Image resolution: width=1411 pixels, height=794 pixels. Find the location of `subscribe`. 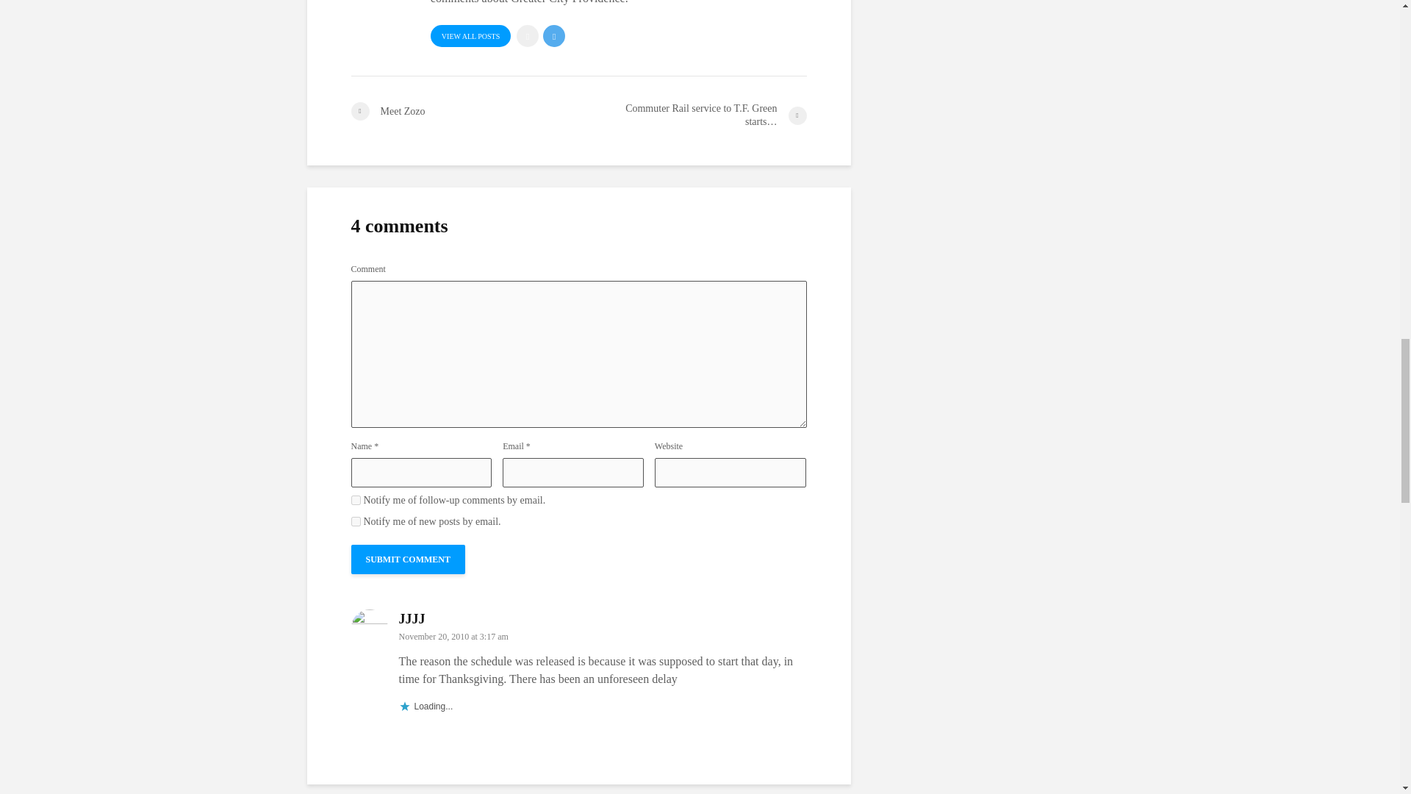

subscribe is located at coordinates (356, 500).